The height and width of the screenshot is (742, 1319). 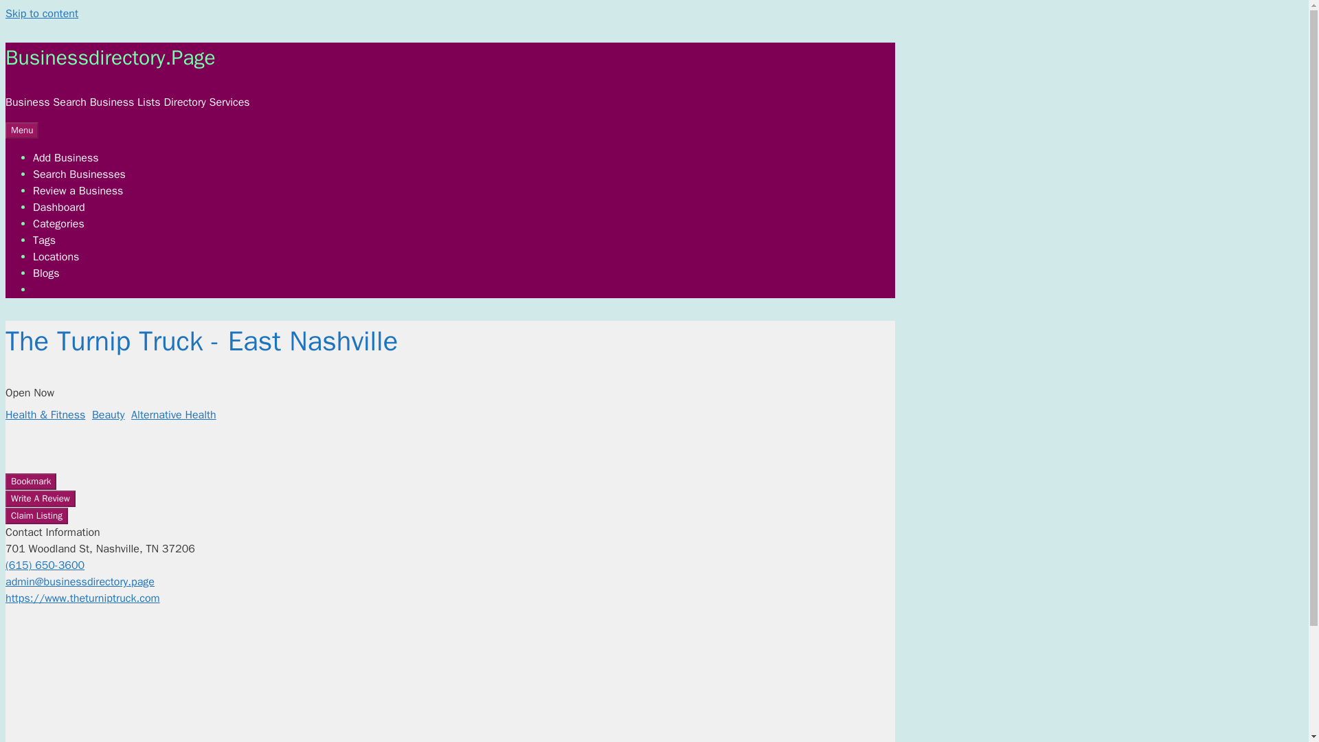 What do you see at coordinates (40, 498) in the screenshot?
I see `Write A Review` at bounding box center [40, 498].